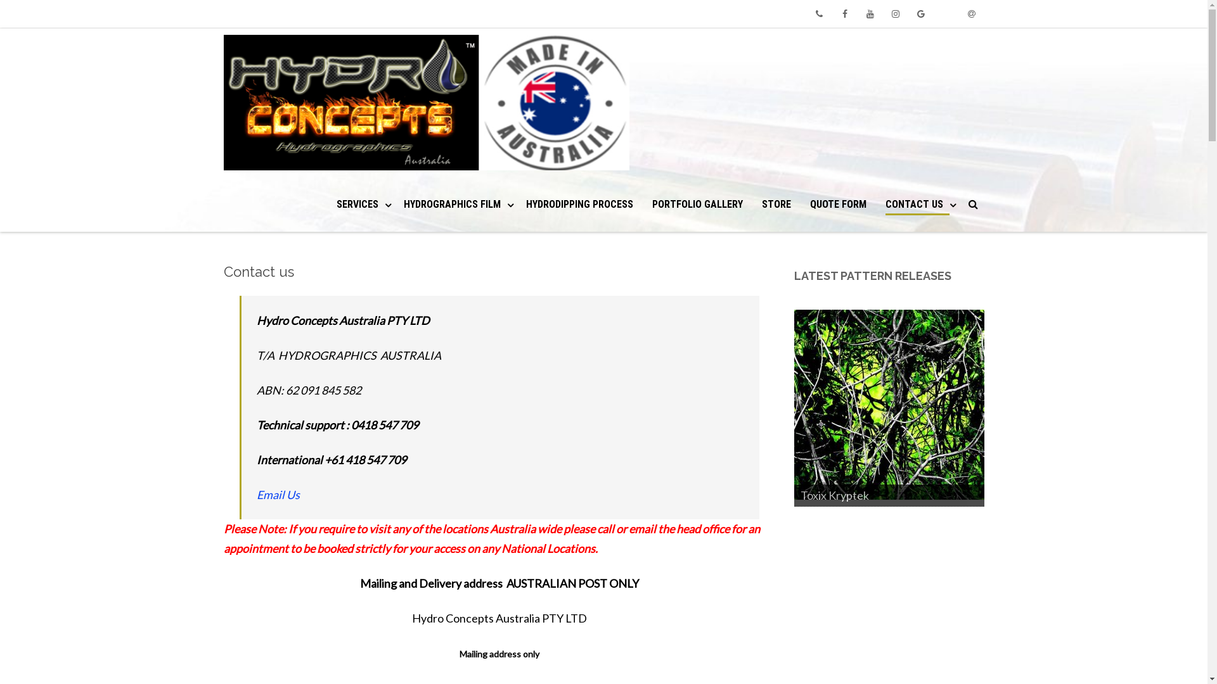 Image resolution: width=1217 pixels, height=684 pixels. I want to click on PORTFOLIO GALLERY, so click(697, 204).